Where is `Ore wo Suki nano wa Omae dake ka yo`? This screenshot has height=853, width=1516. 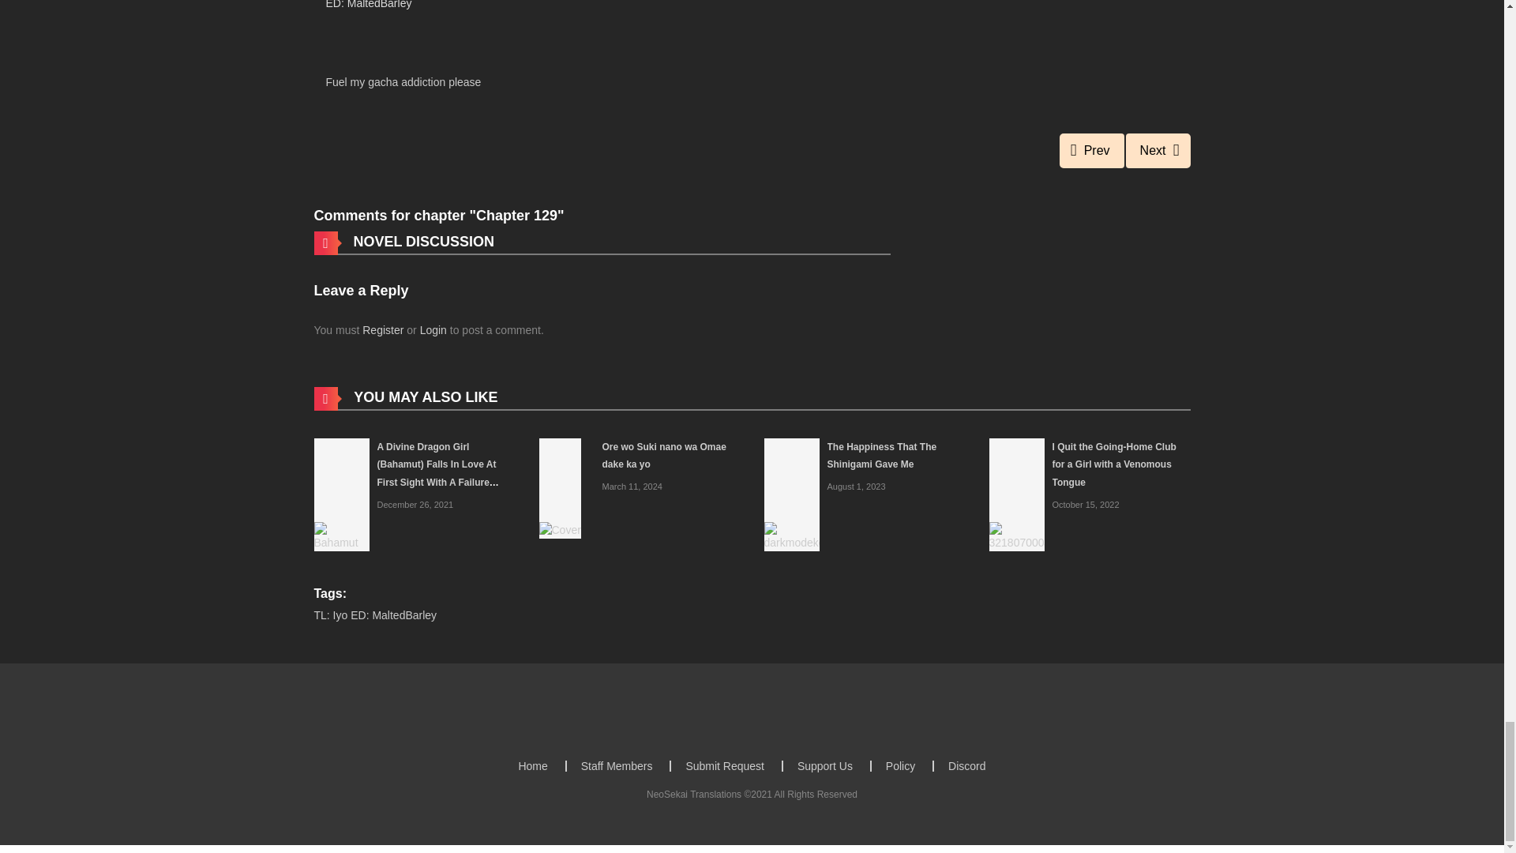
Ore wo Suki nano wa Omae dake ka yo is located at coordinates (663, 457).